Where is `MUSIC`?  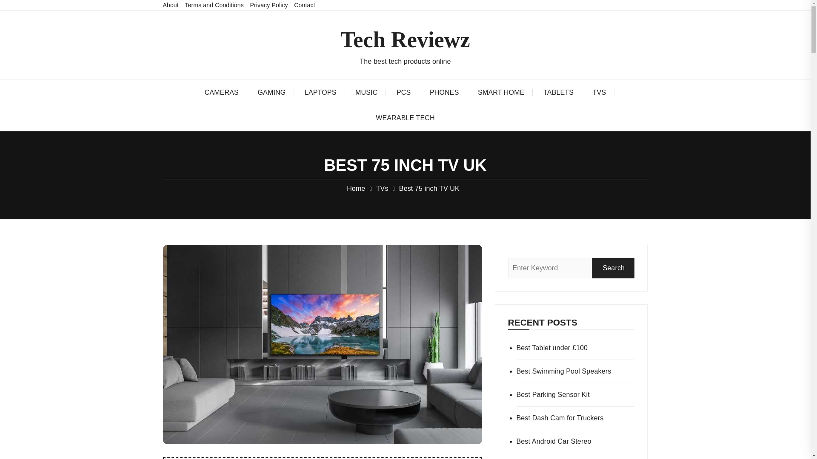
MUSIC is located at coordinates (366, 93).